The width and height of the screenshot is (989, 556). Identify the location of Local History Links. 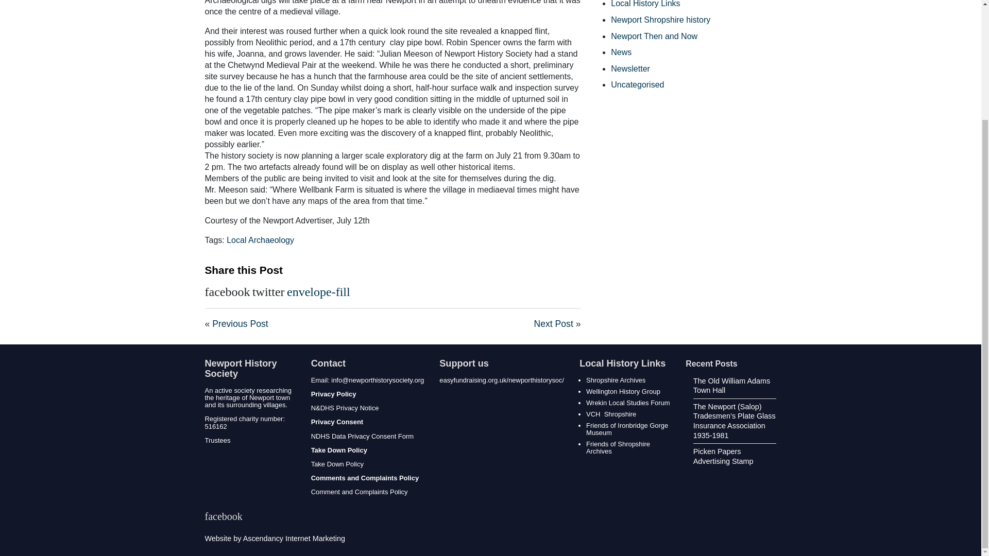
(645, 4).